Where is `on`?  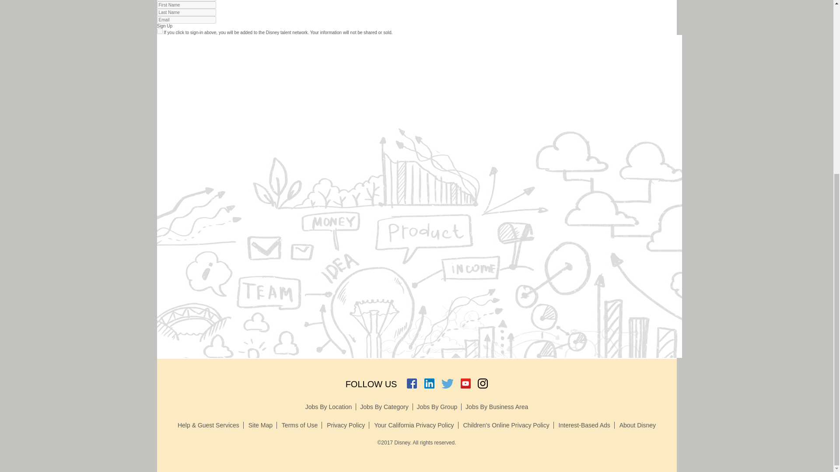
on is located at coordinates (159, 31).